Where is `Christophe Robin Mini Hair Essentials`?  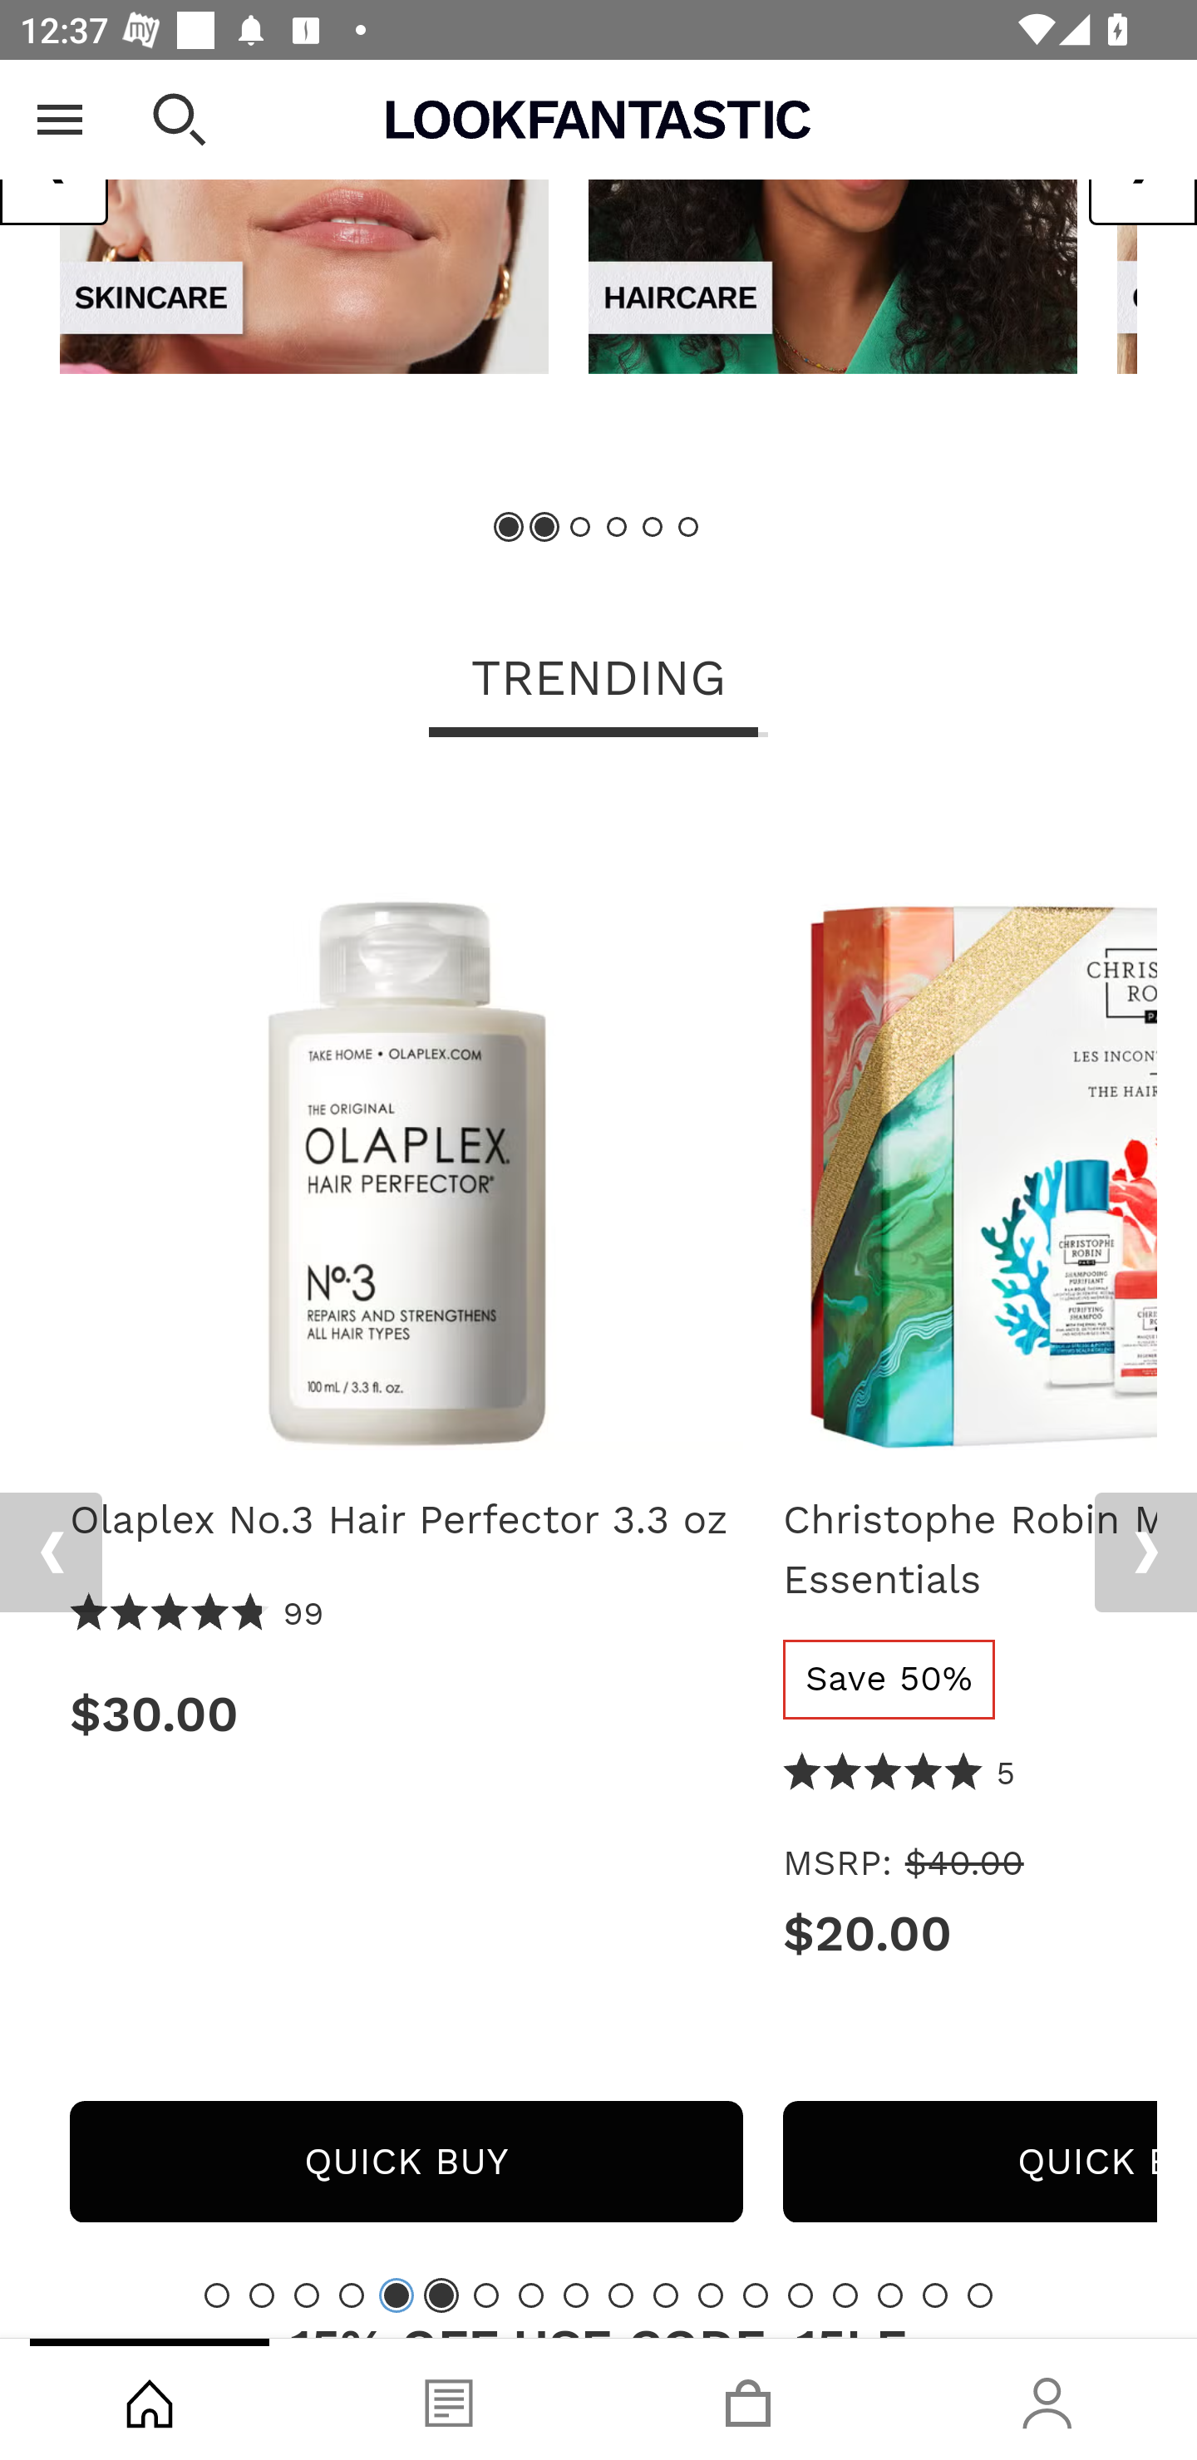 Christophe Robin Mini Hair Essentials is located at coordinates (969, 1549).